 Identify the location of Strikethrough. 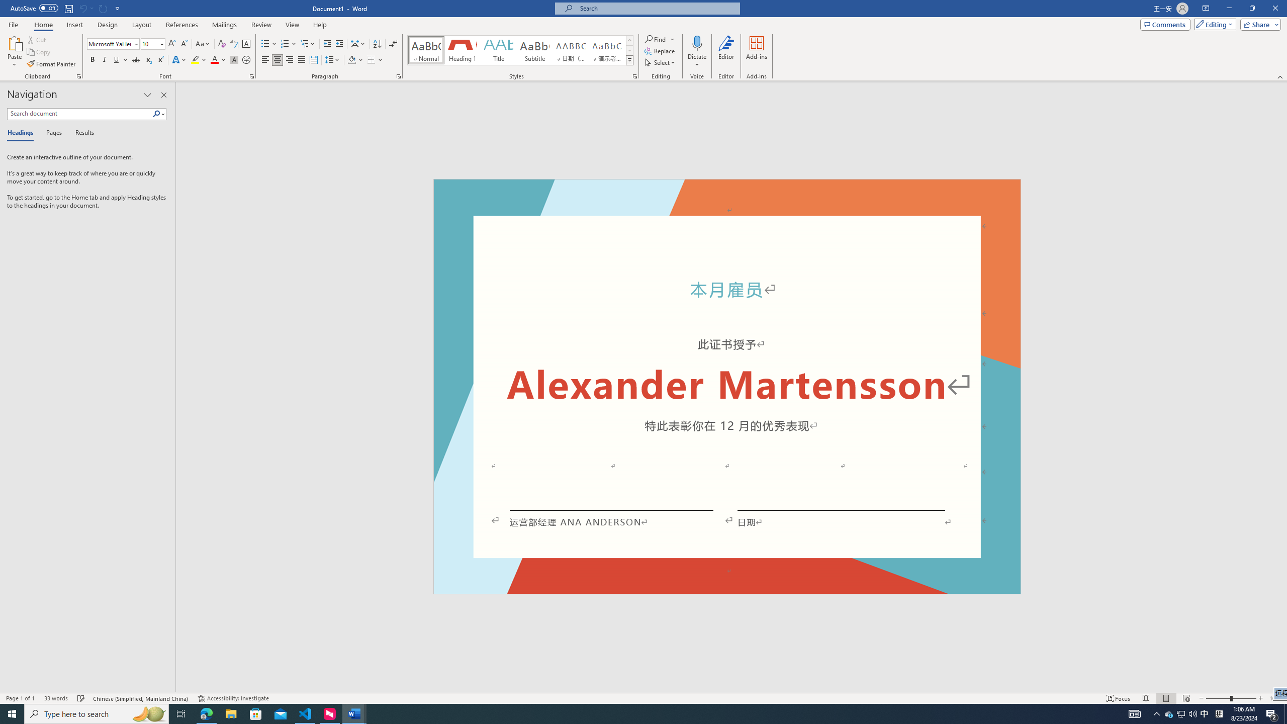
(136, 60).